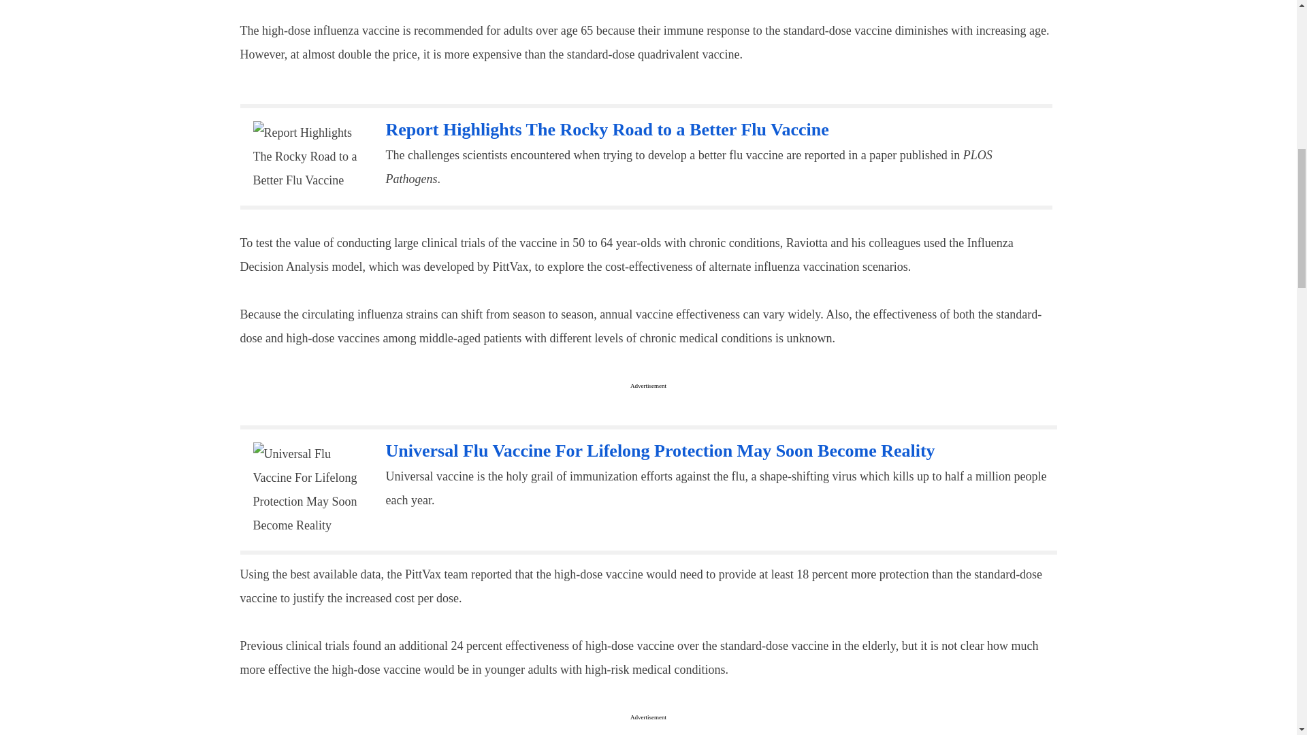  Describe the element at coordinates (309, 157) in the screenshot. I see `Report Highlights The Rocky Road to a Better Flu Vaccine` at that location.